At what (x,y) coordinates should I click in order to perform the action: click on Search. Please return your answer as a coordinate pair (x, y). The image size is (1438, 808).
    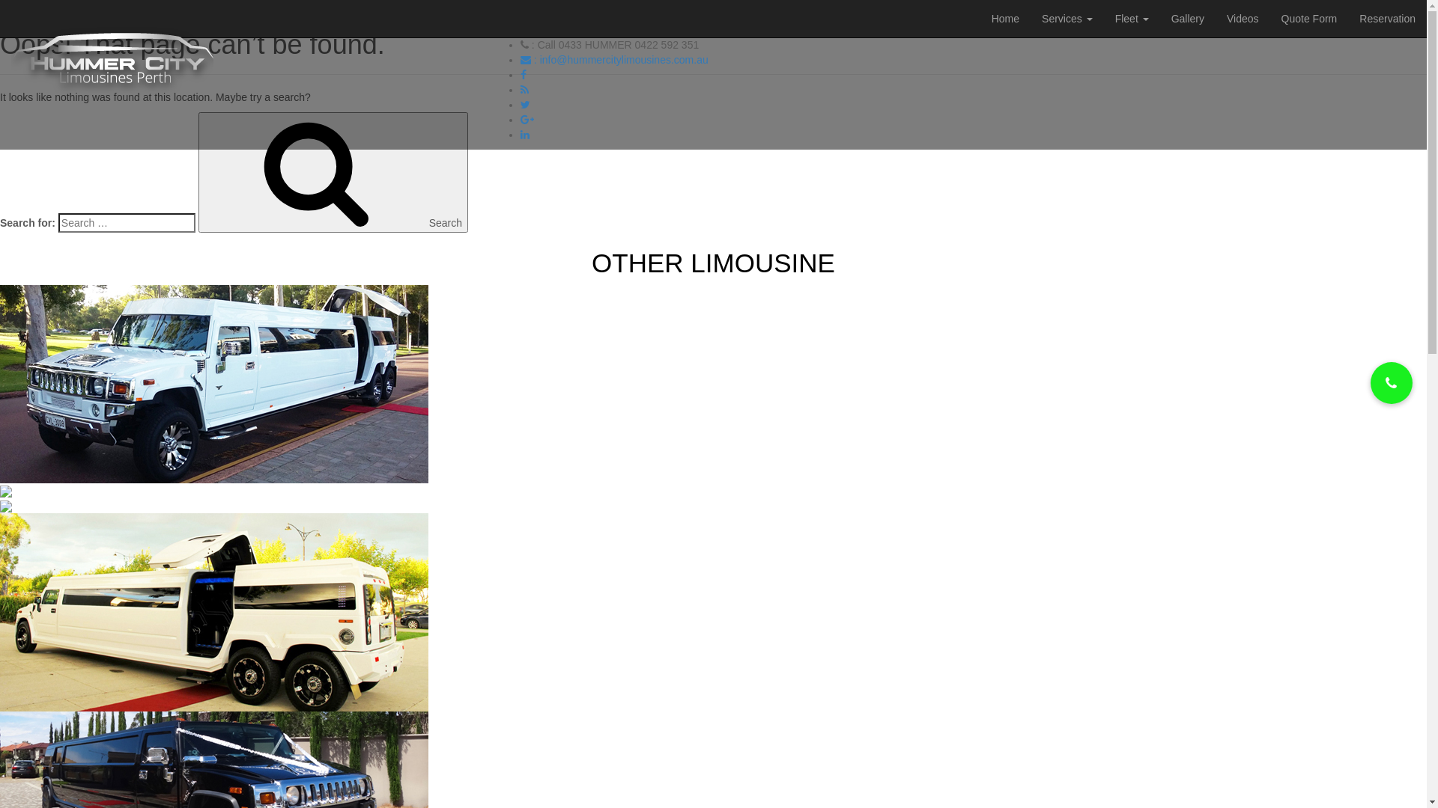
    Looking at the image, I should click on (333, 172).